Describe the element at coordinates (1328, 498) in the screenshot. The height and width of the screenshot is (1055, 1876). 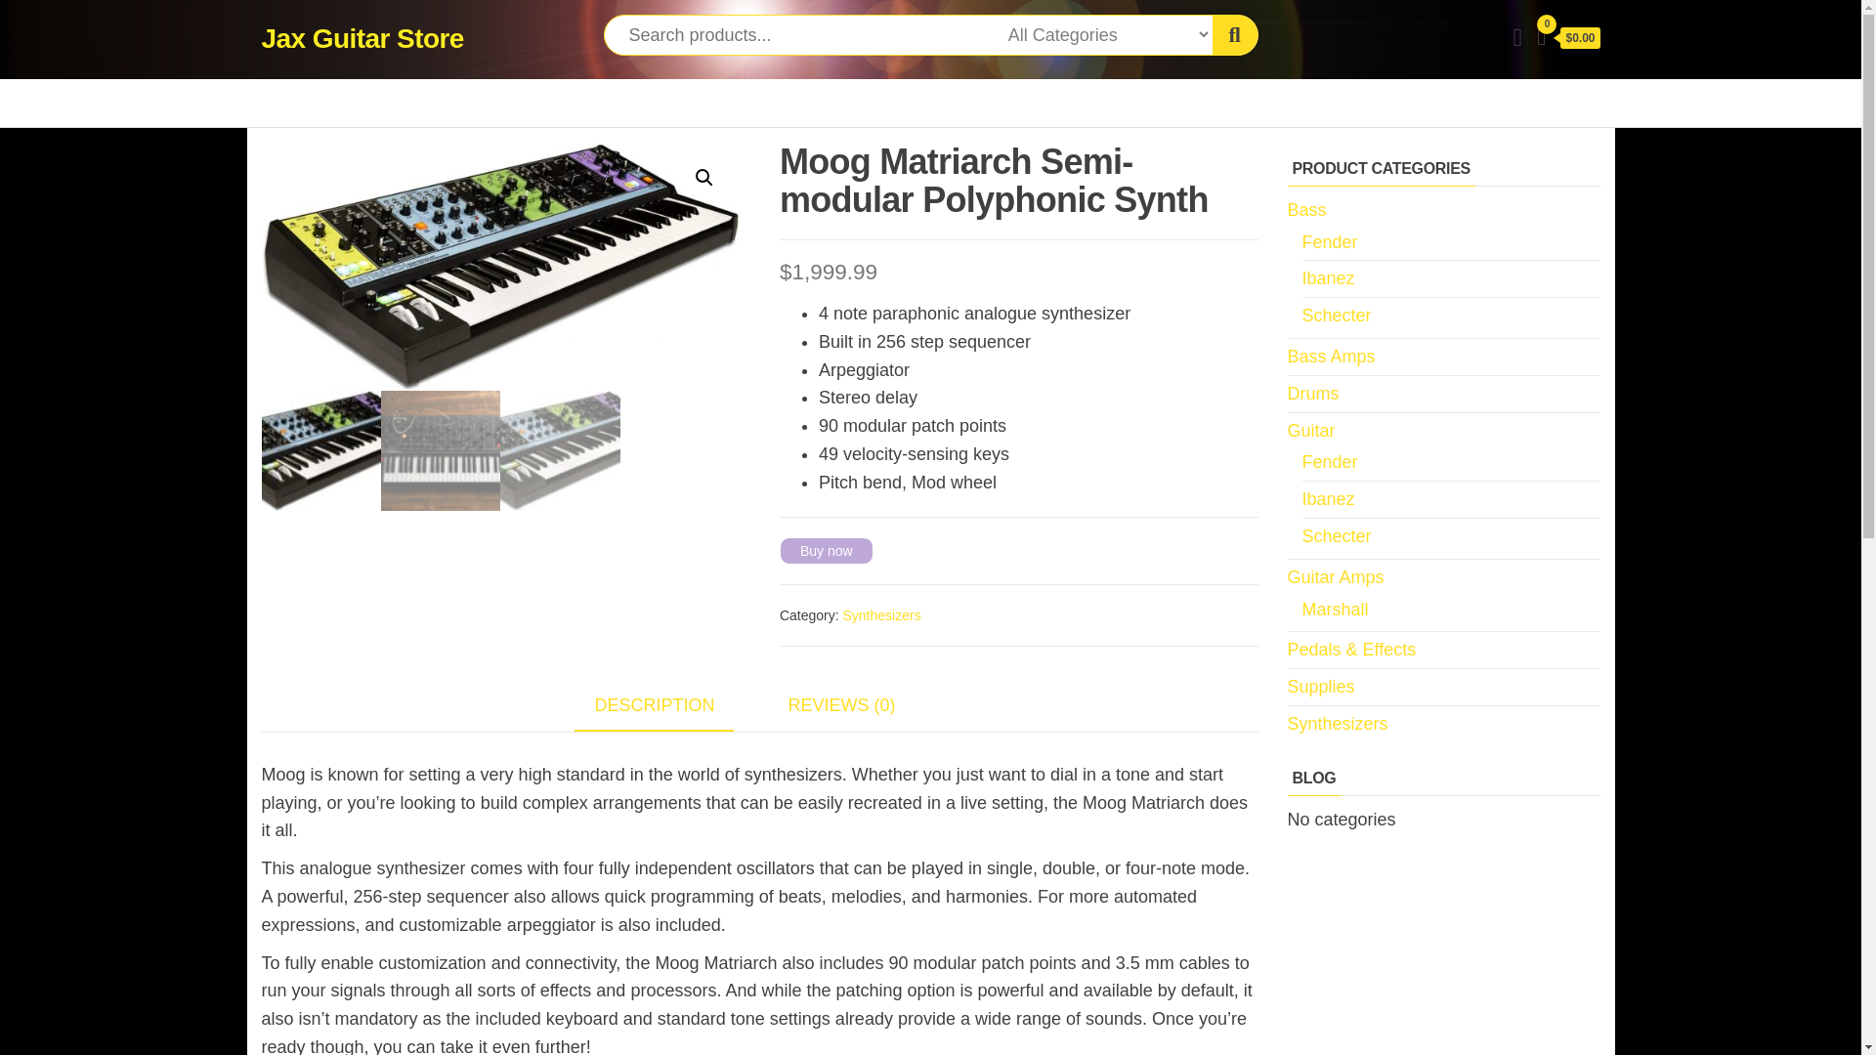
I see `Ibanez` at that location.